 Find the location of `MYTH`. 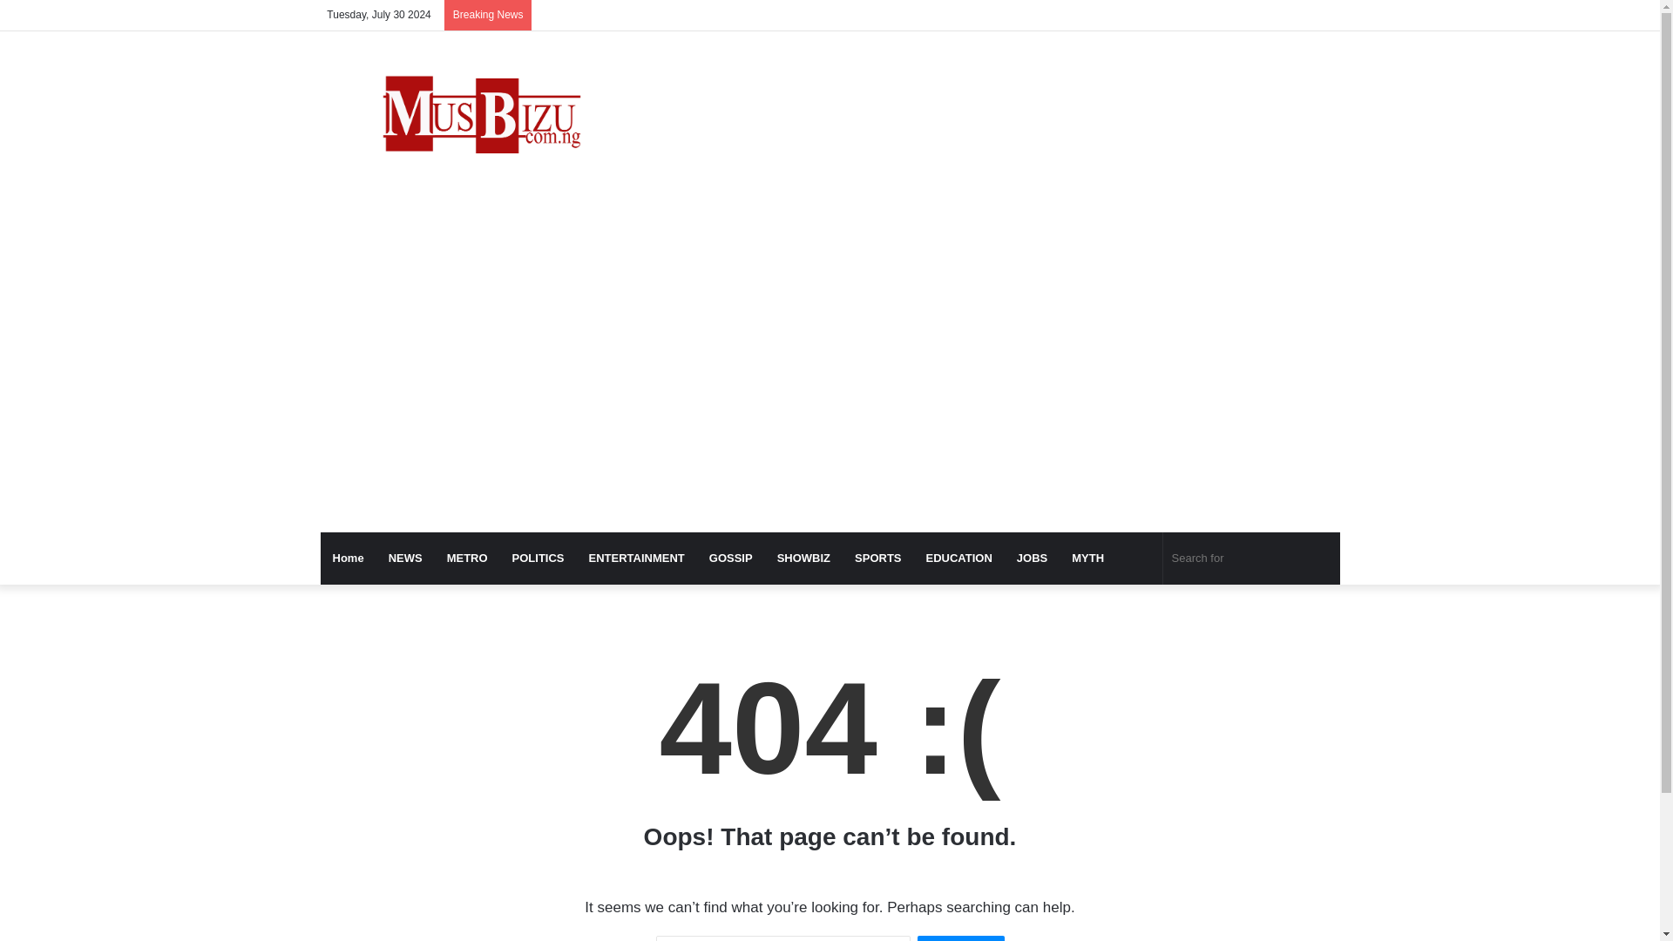

MYTH is located at coordinates (1087, 558).